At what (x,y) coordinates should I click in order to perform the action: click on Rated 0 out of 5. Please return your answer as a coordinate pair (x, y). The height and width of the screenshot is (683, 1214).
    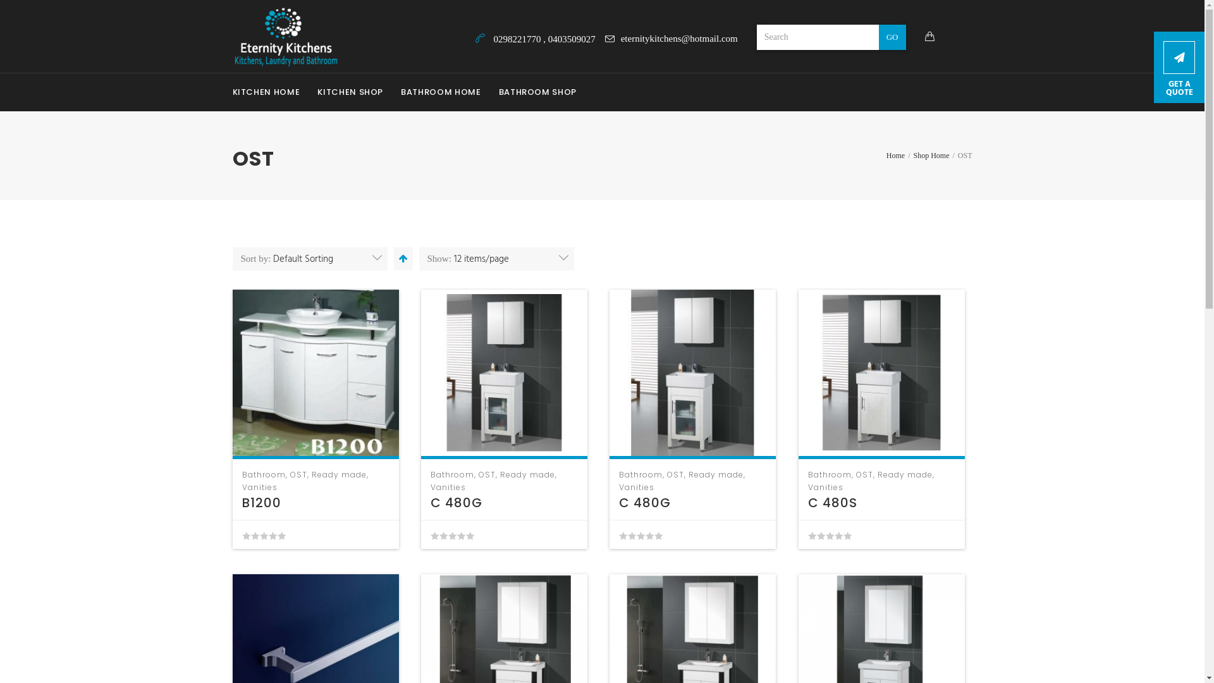
    Looking at the image, I should click on (641, 535).